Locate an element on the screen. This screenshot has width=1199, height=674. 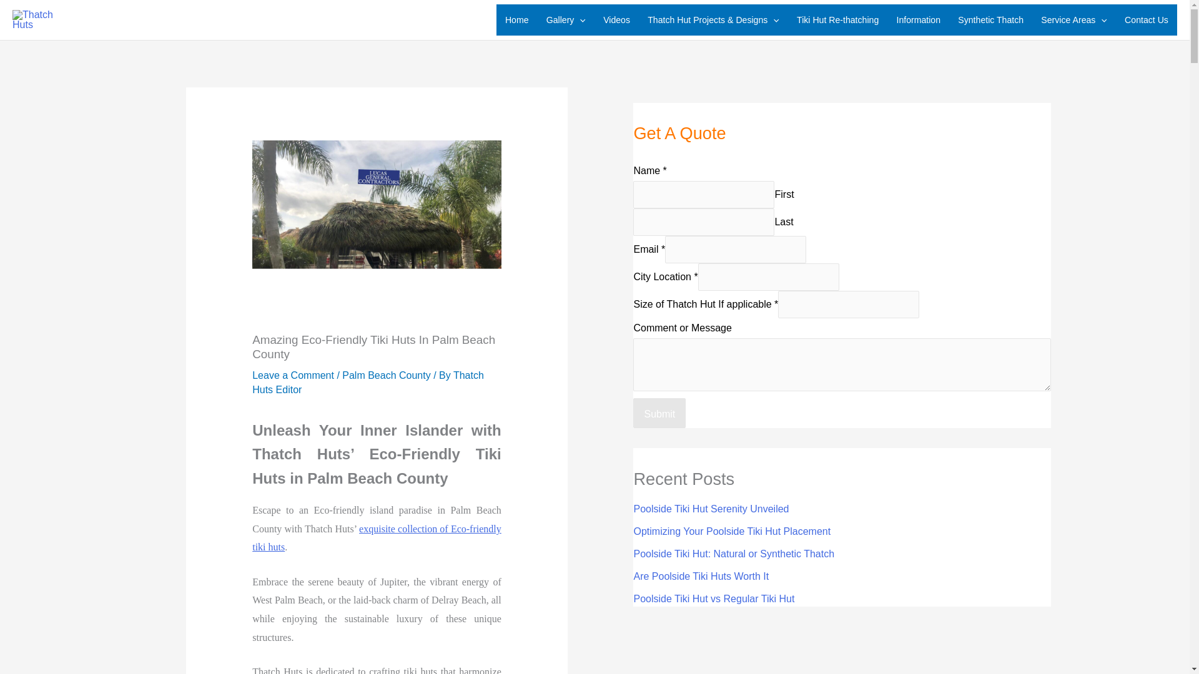
Gallery is located at coordinates (566, 20).